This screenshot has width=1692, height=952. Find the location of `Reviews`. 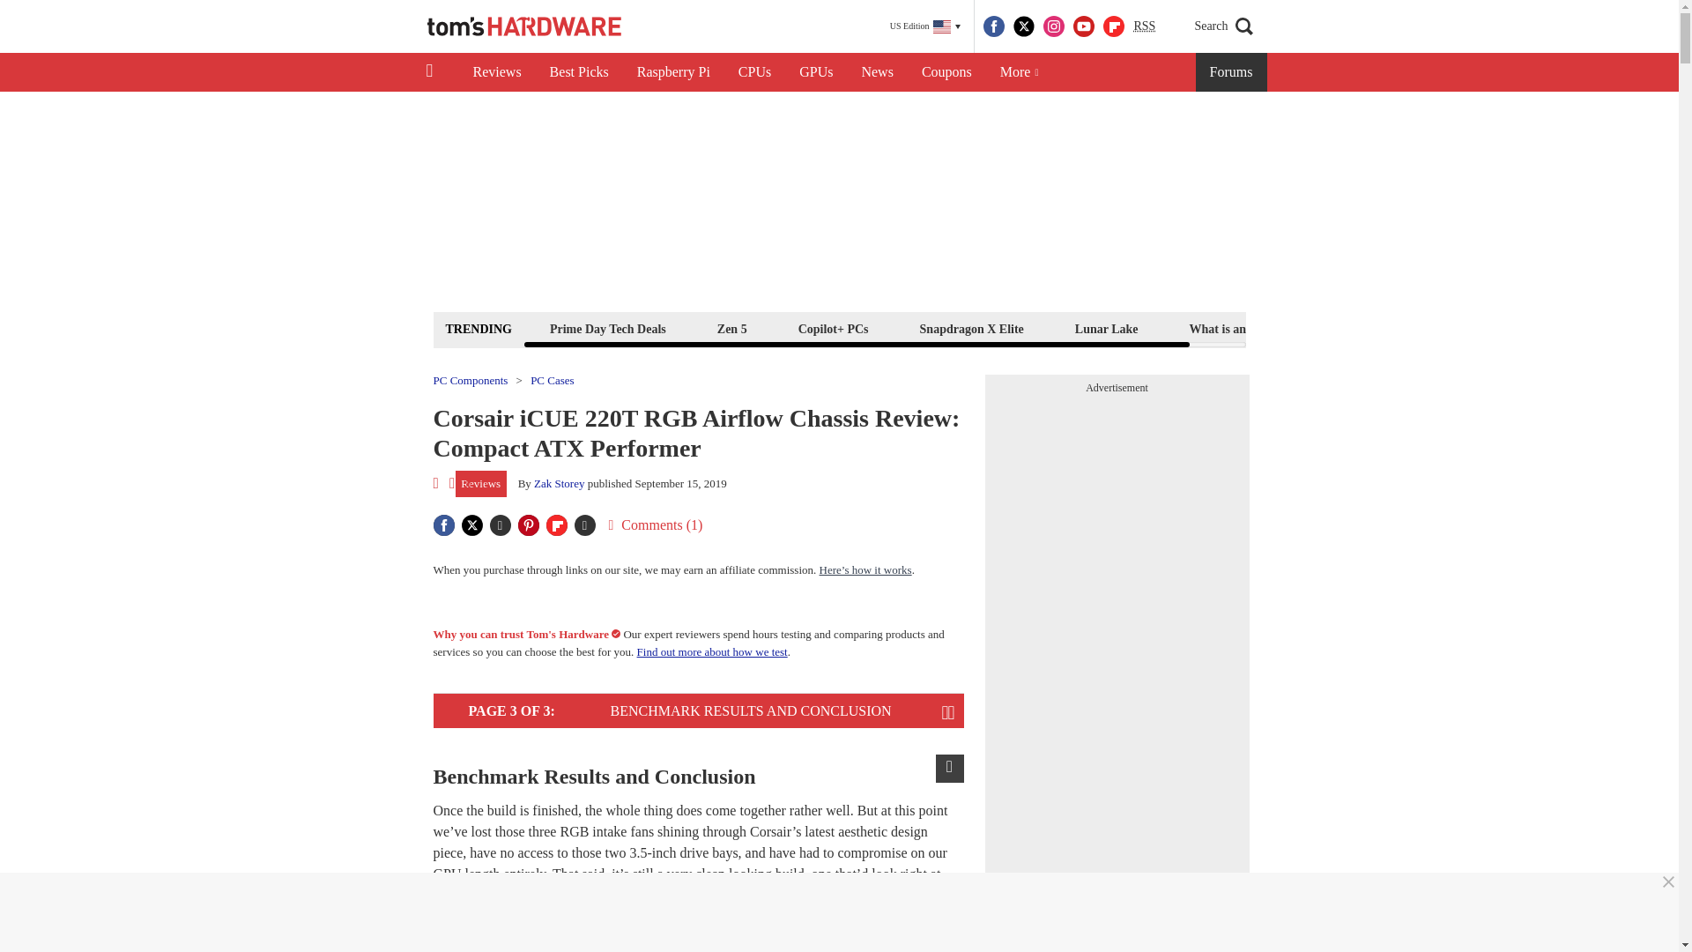

Reviews is located at coordinates (496, 72).